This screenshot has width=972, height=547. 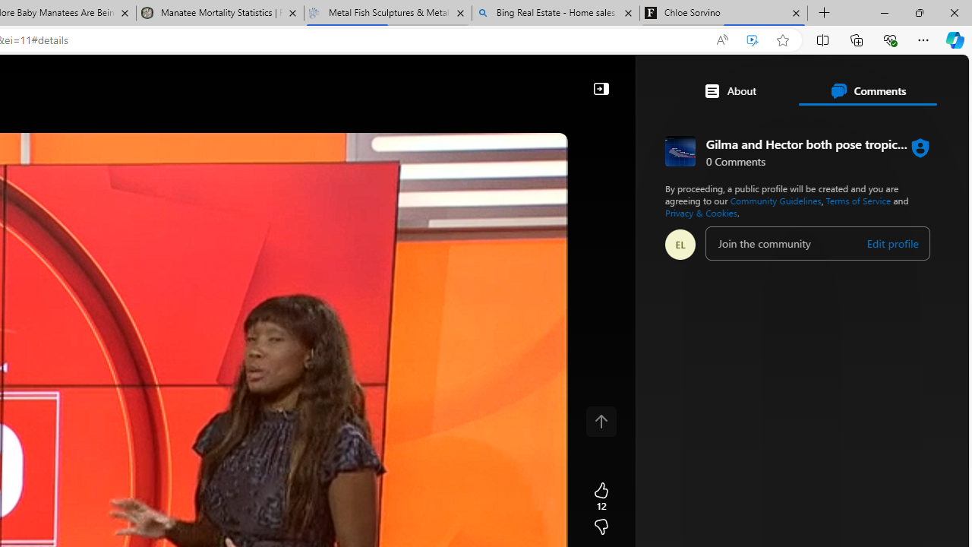 I want to click on Bing Real Estate - Home sales and rental listings, so click(x=556, y=14).